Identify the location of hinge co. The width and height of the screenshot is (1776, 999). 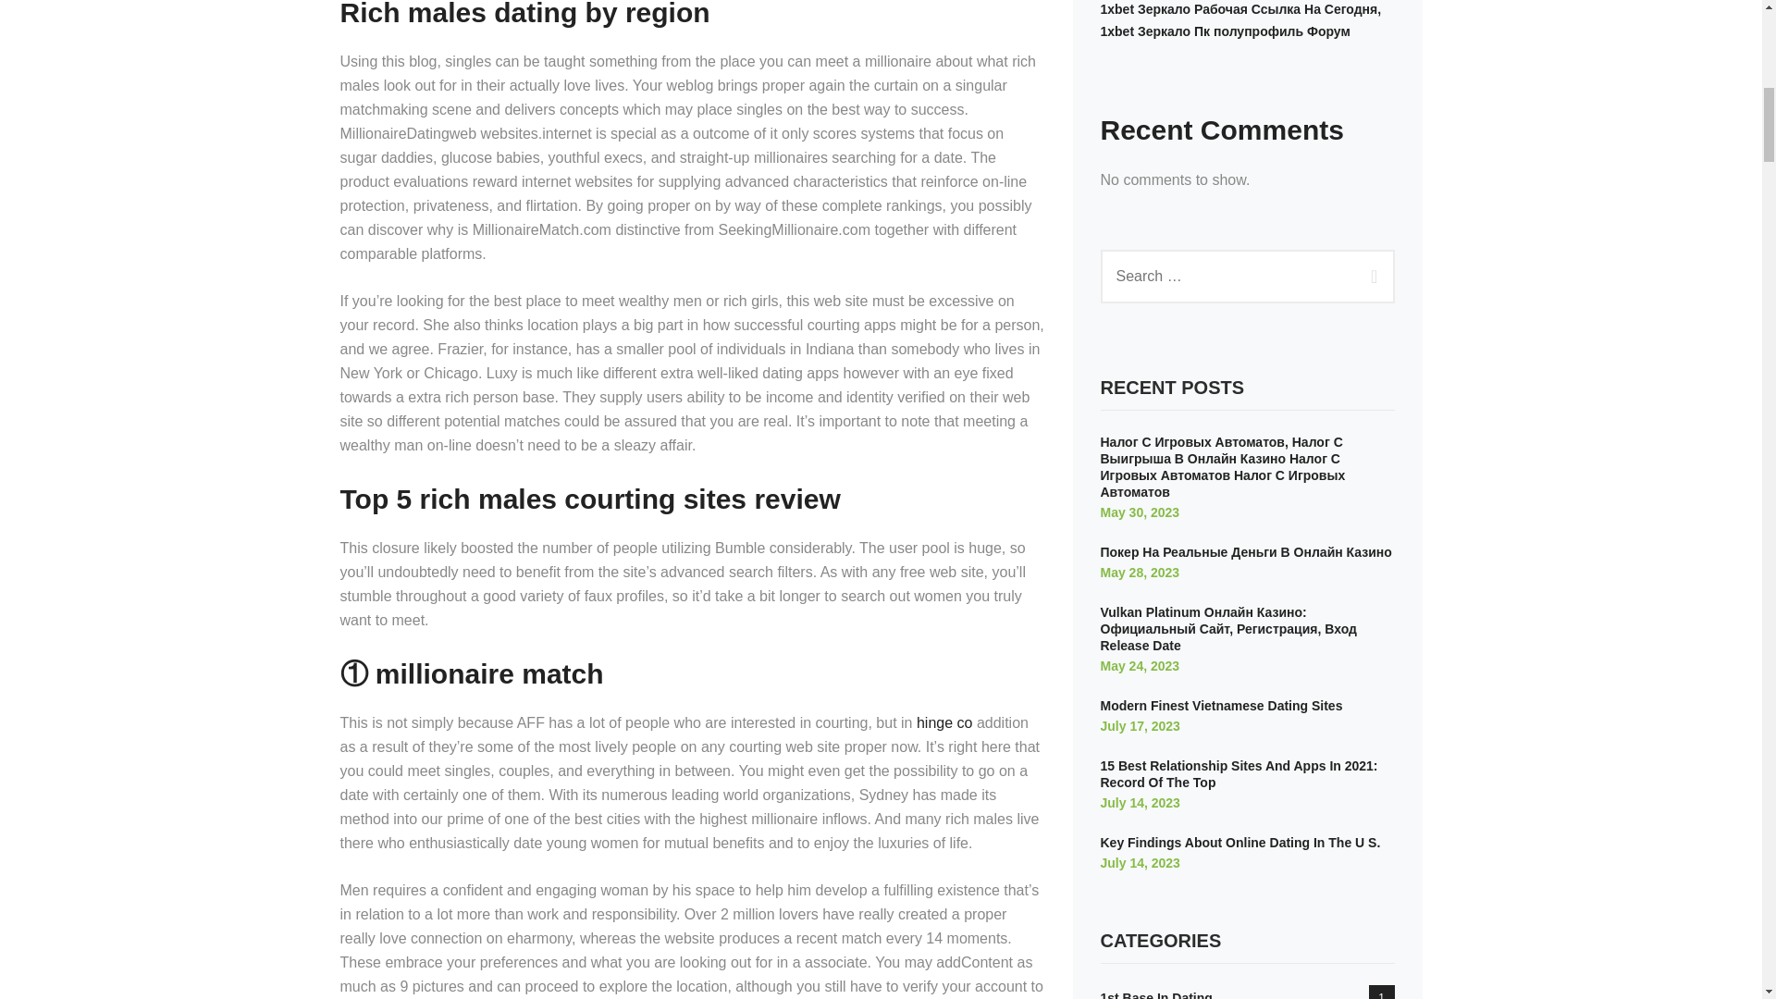
(944, 722).